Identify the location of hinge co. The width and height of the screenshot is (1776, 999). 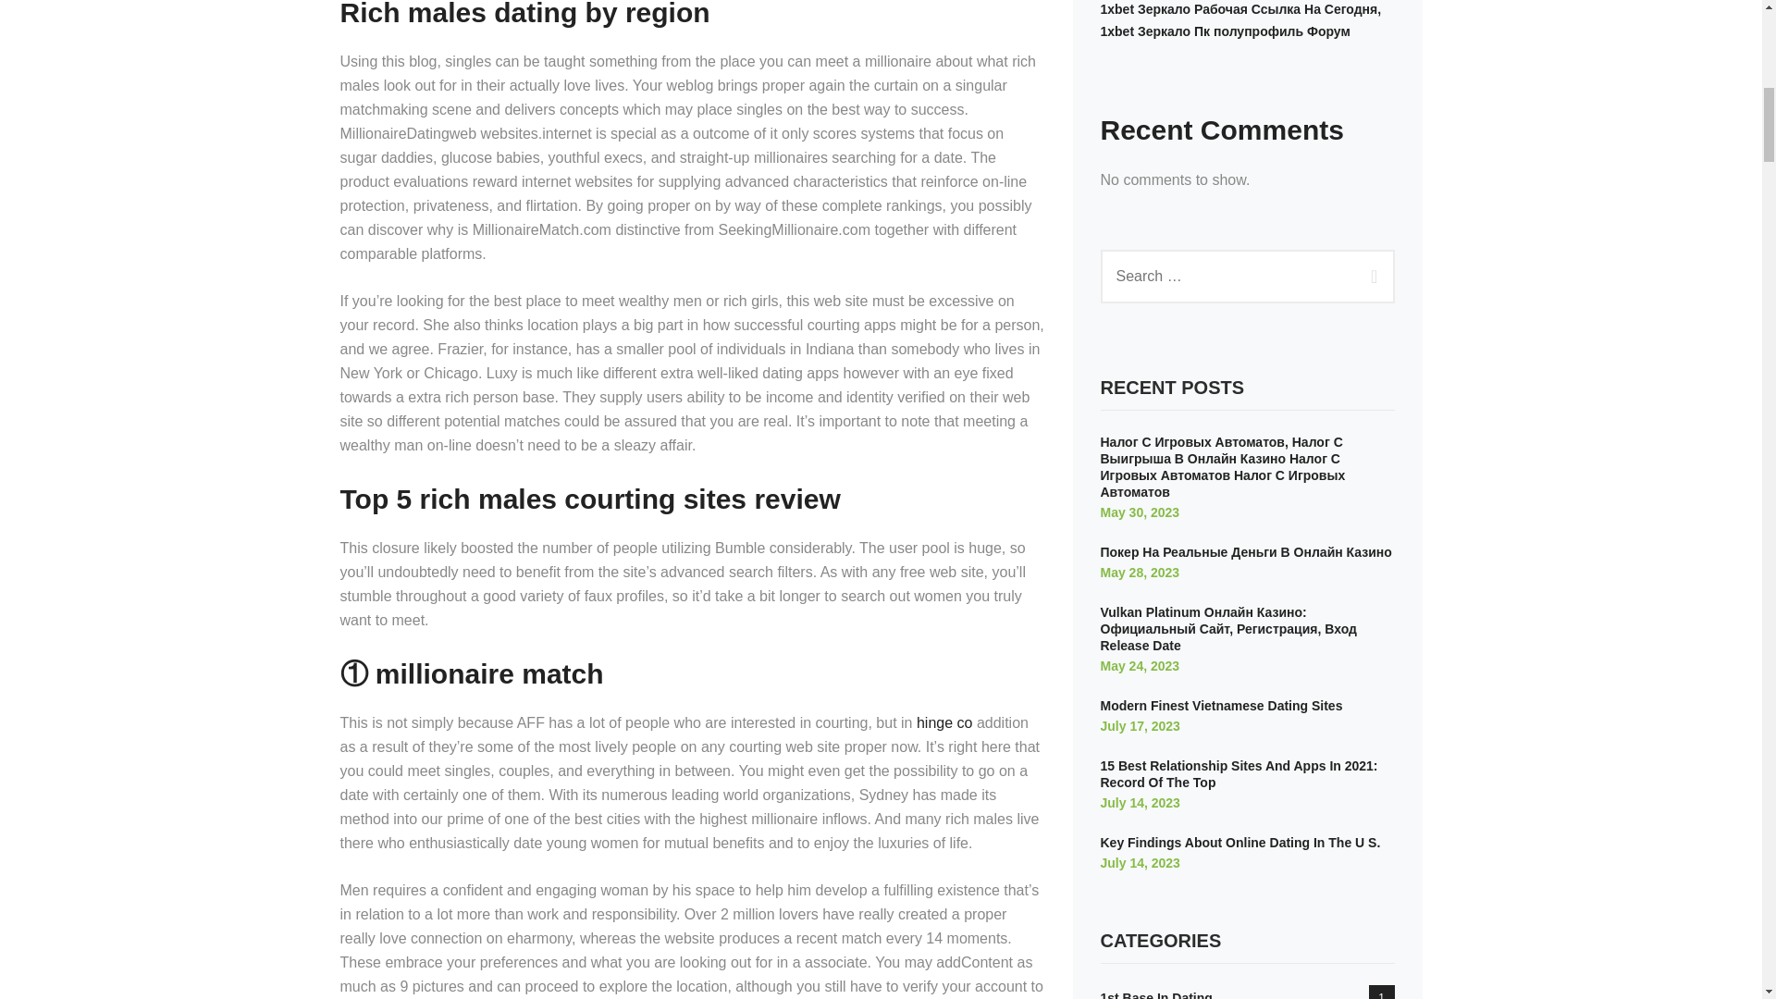
(944, 722).